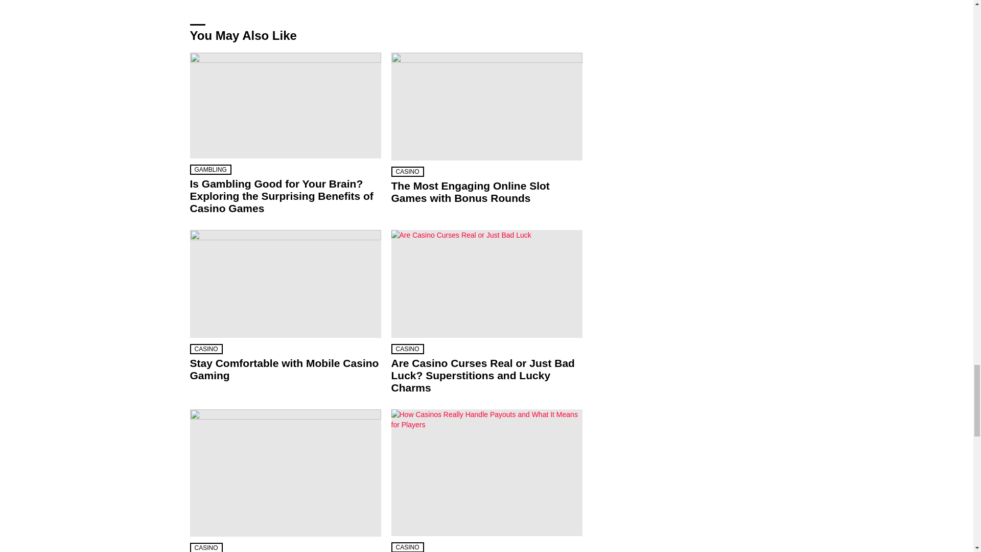 This screenshot has height=552, width=981. What do you see at coordinates (211, 170) in the screenshot?
I see `GAMBLING` at bounding box center [211, 170].